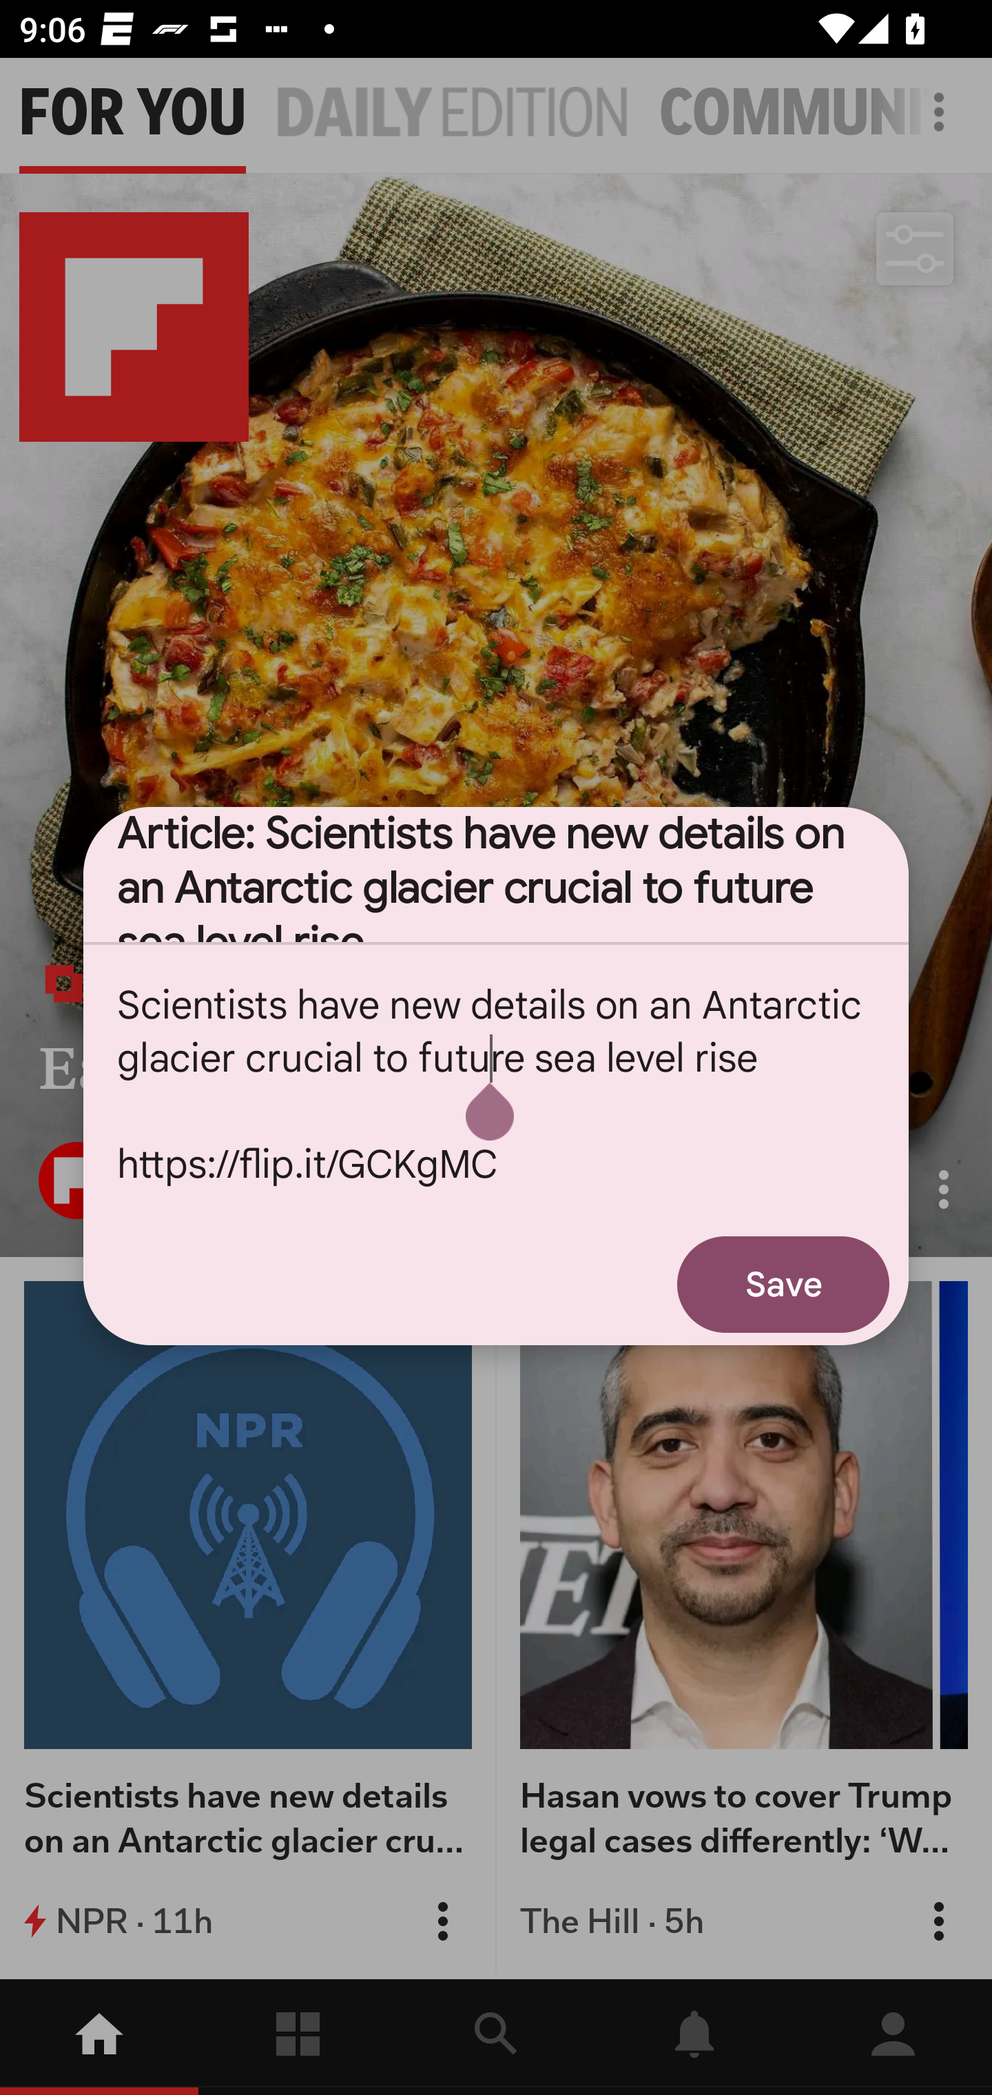  What do you see at coordinates (783, 1285) in the screenshot?
I see `Save` at bounding box center [783, 1285].